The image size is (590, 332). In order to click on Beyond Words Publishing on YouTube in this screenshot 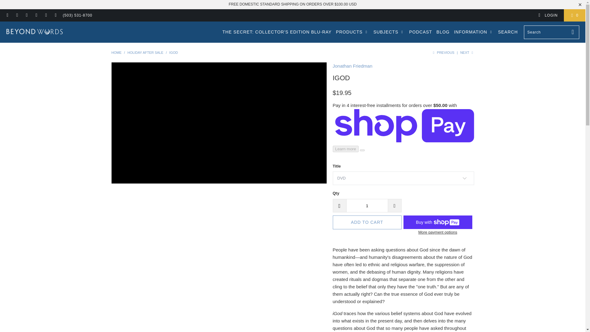, I will do `click(17, 15)`.